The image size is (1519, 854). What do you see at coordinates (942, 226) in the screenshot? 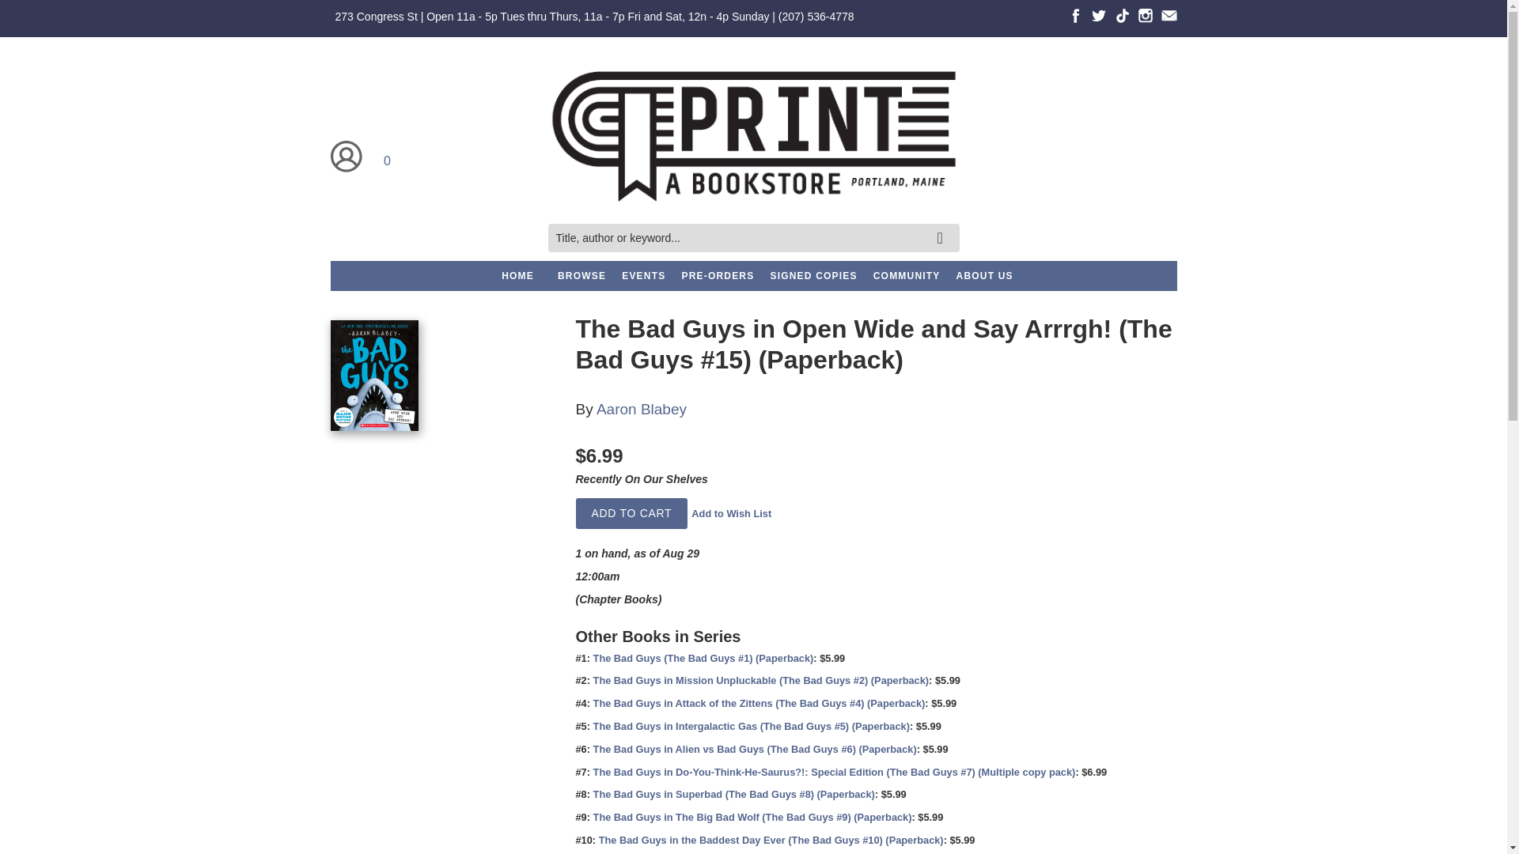
I see `search` at bounding box center [942, 226].